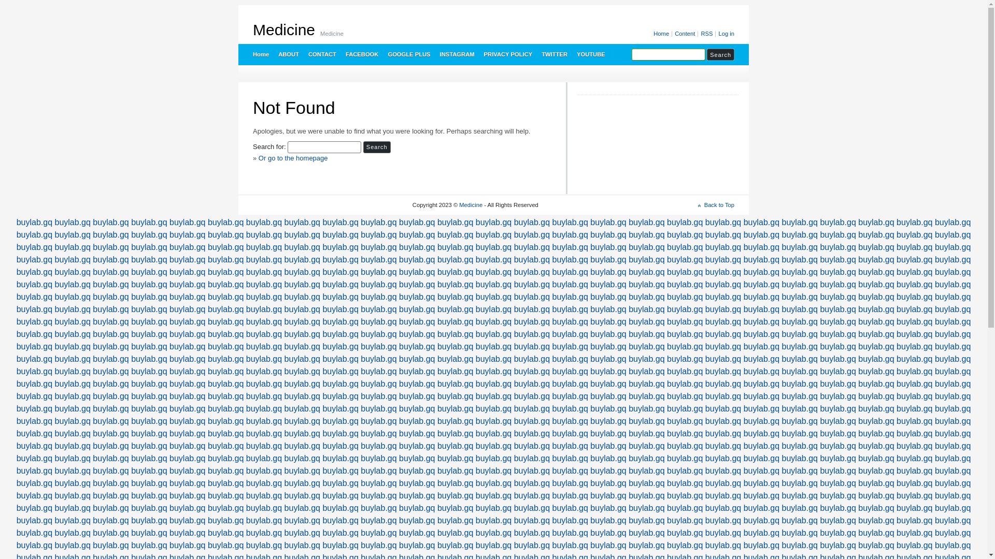  What do you see at coordinates (608, 235) in the screenshot?
I see `buylab.gq` at bounding box center [608, 235].